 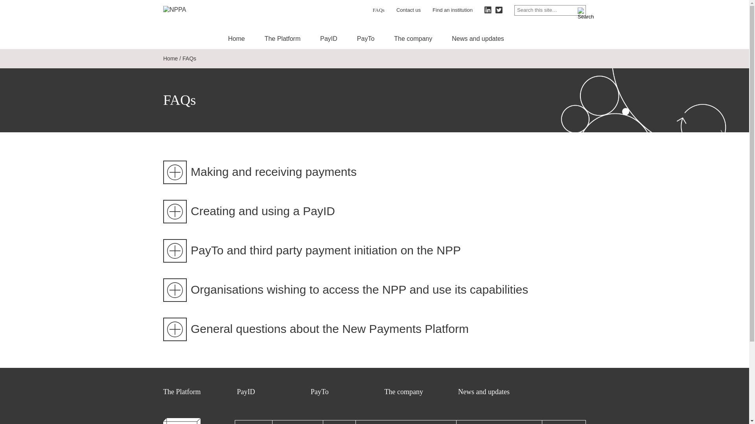 What do you see at coordinates (550, 10) in the screenshot?
I see `Search for:` at bounding box center [550, 10].